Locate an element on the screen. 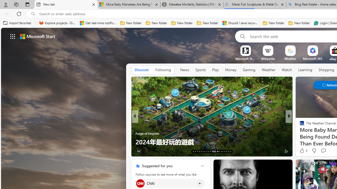 The height and width of the screenshot is (189, 337). Money is located at coordinates (231, 70).